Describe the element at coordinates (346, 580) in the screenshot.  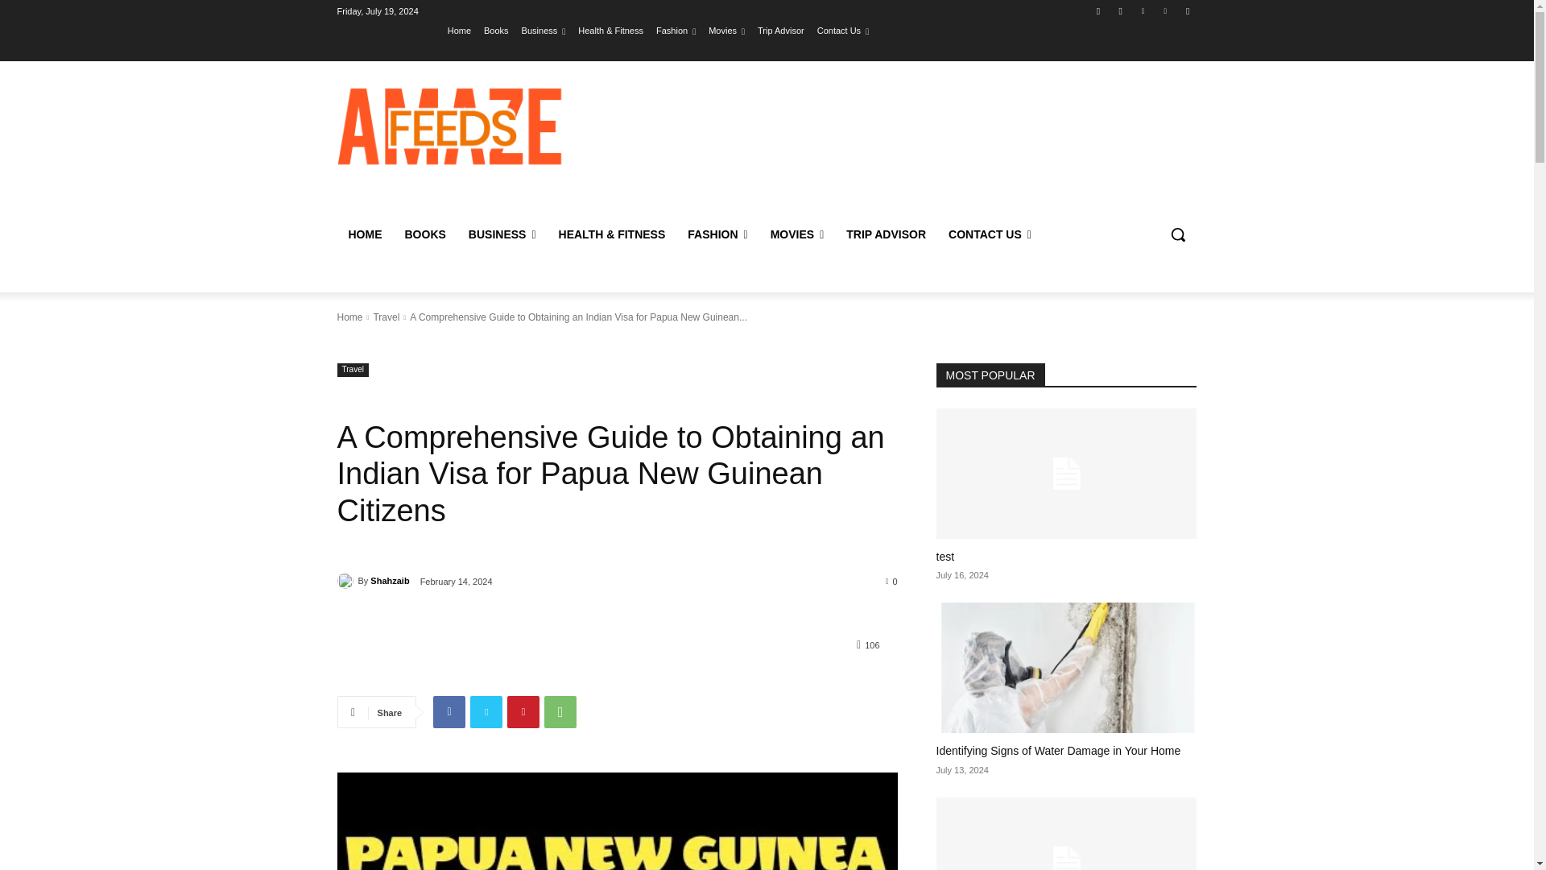
I see `Shahzaib` at that location.